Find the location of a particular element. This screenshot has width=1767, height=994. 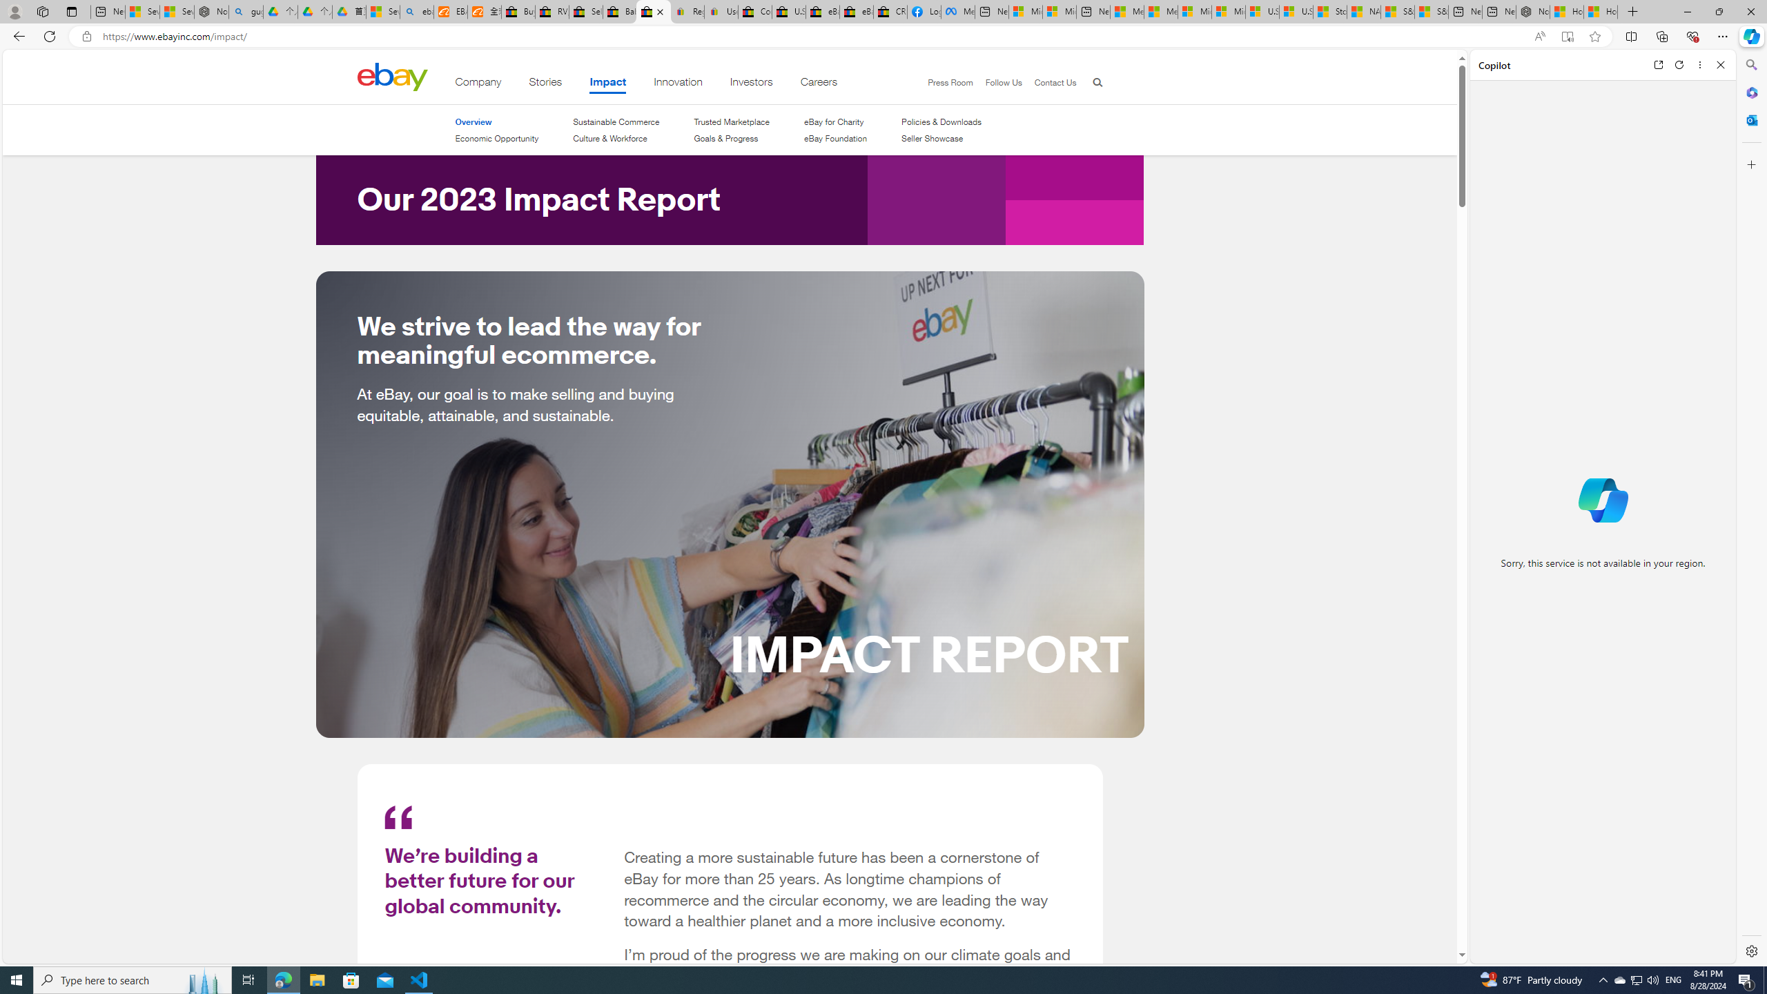

Back is located at coordinates (17, 36).